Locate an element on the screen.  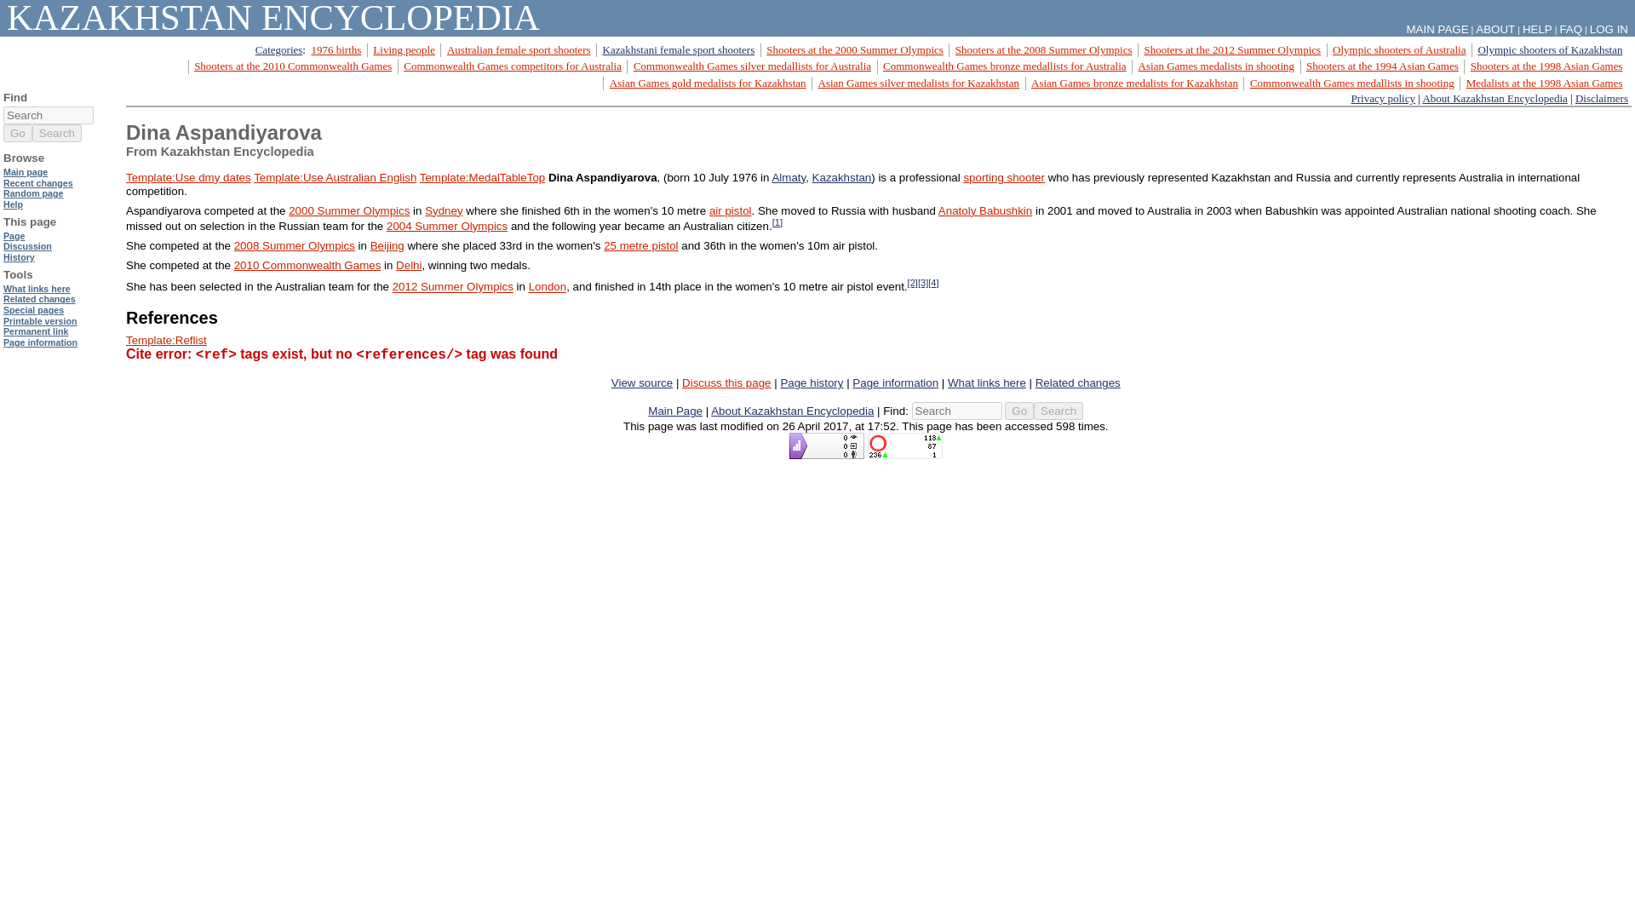
Australian female sport shooters is located at coordinates (518, 49).